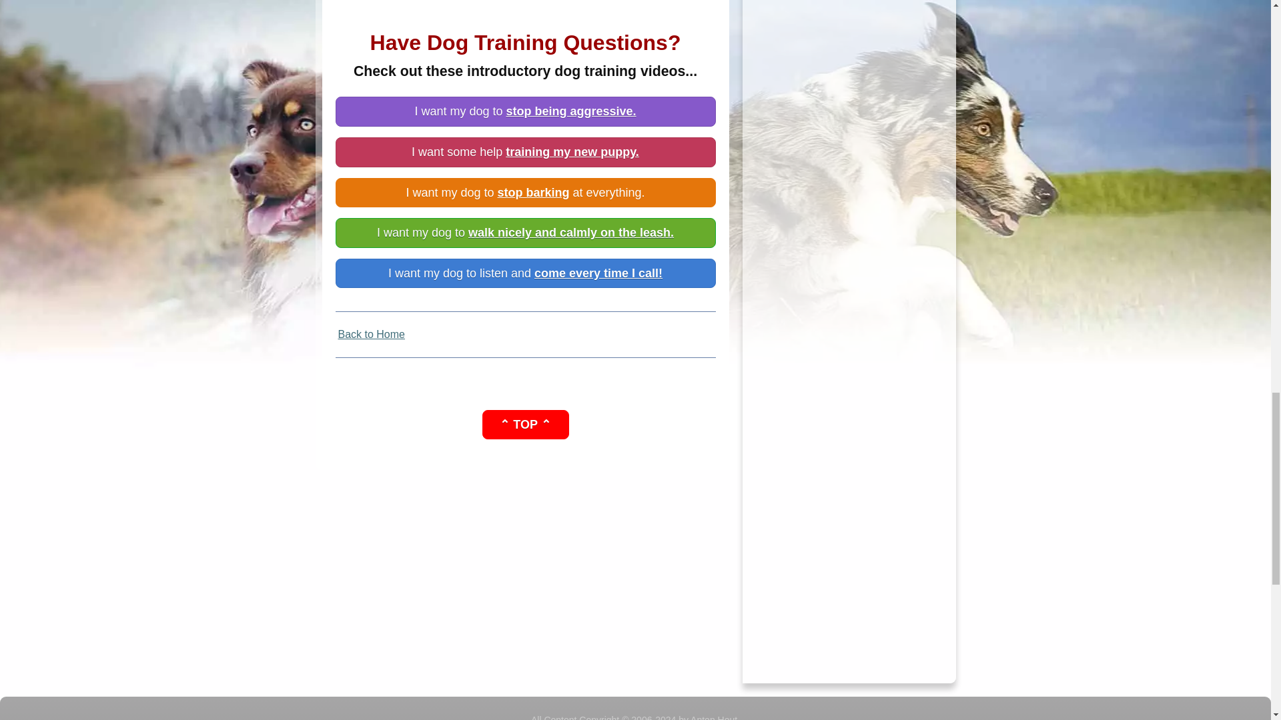 This screenshot has height=720, width=1281. What do you see at coordinates (849, 73) in the screenshot?
I see `Australian Shepherd Rescue` at bounding box center [849, 73].